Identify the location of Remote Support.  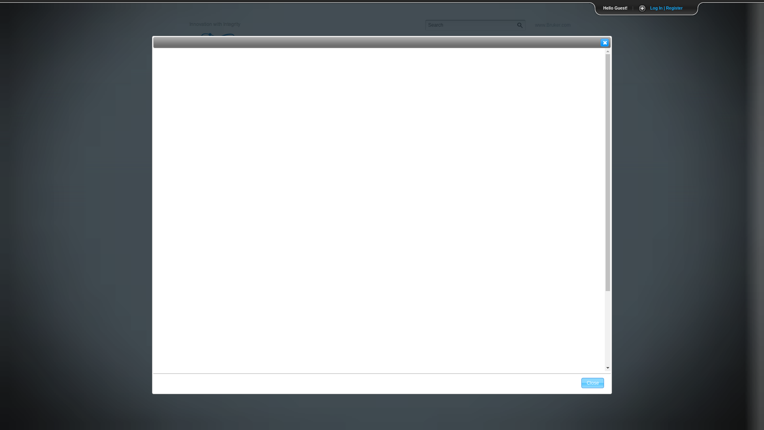
(262, 133).